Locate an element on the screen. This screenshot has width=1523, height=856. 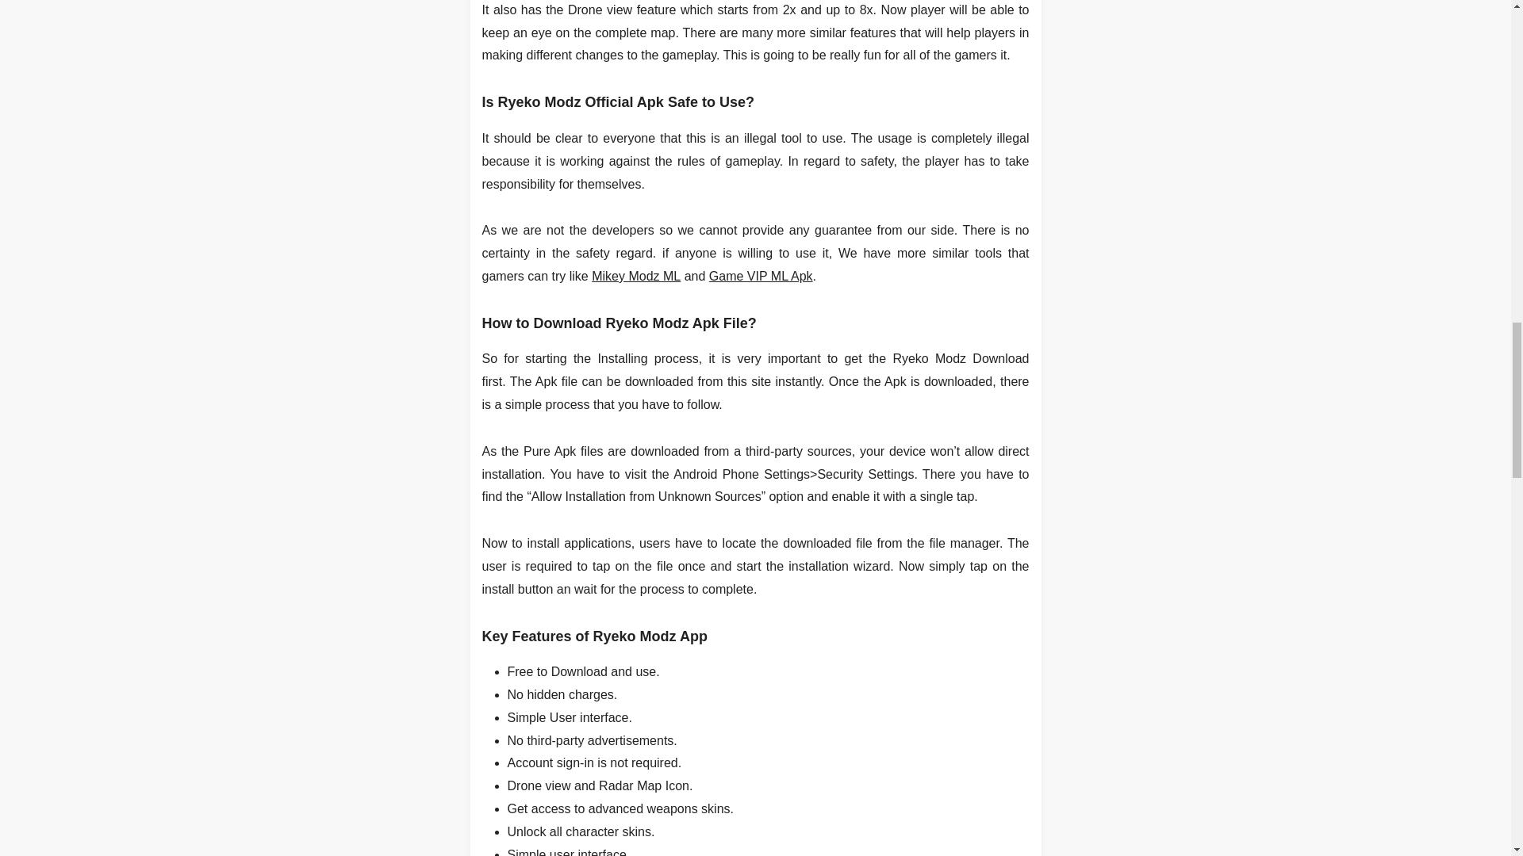
Game VIP ML Apk is located at coordinates (761, 276).